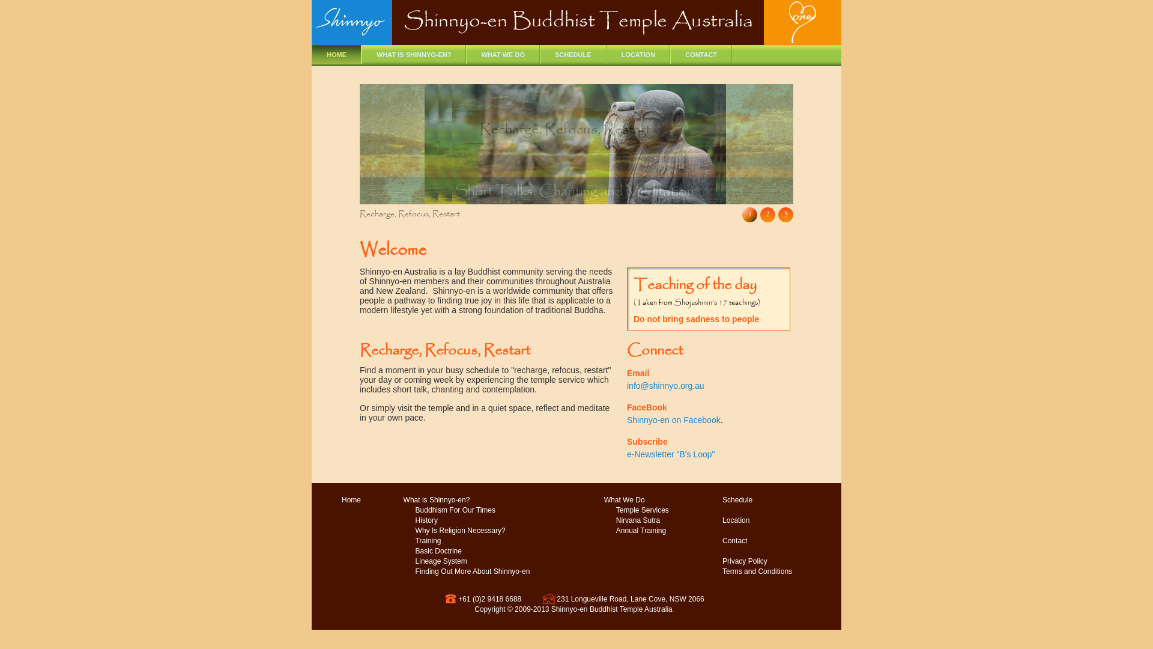 The height and width of the screenshot is (649, 1153). Describe the element at coordinates (576, 22) in the screenshot. I see `Shinnyo-en Buddhist Temple Australia` at that location.